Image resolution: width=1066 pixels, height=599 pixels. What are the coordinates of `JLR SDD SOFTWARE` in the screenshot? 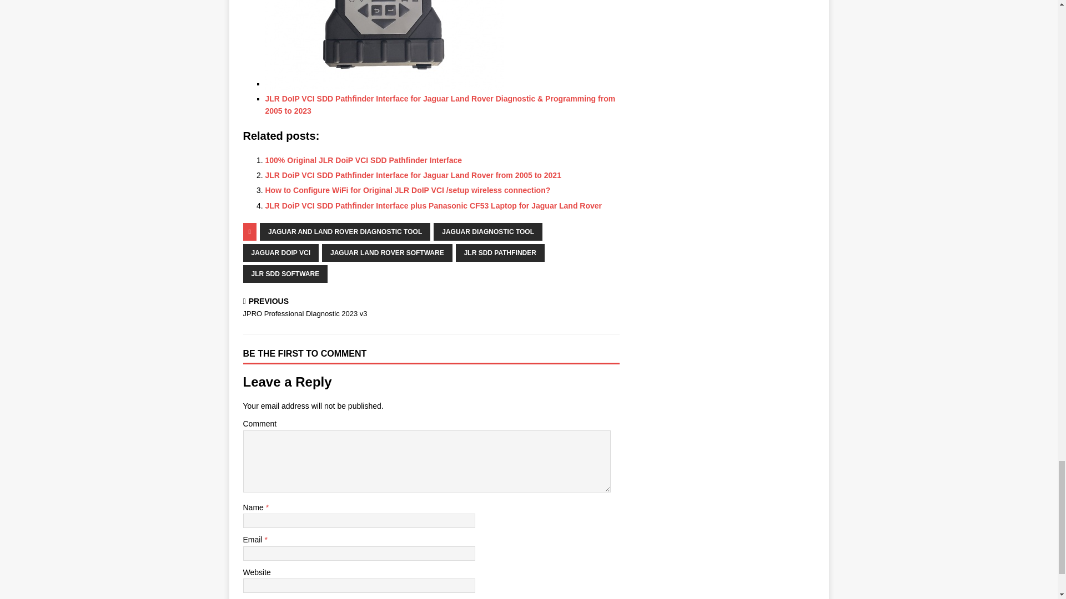 It's located at (285, 274).